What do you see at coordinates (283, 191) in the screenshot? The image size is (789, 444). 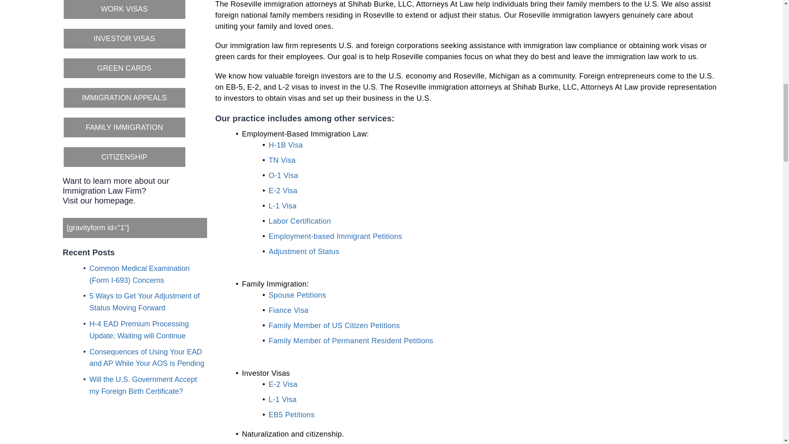 I see `E-2 Visa` at bounding box center [283, 191].